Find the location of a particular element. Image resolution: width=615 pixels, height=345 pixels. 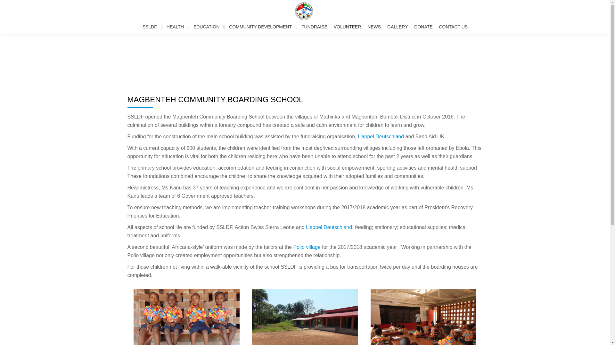

COMMUNITY DEVELOPMENT is located at coordinates (262, 27).